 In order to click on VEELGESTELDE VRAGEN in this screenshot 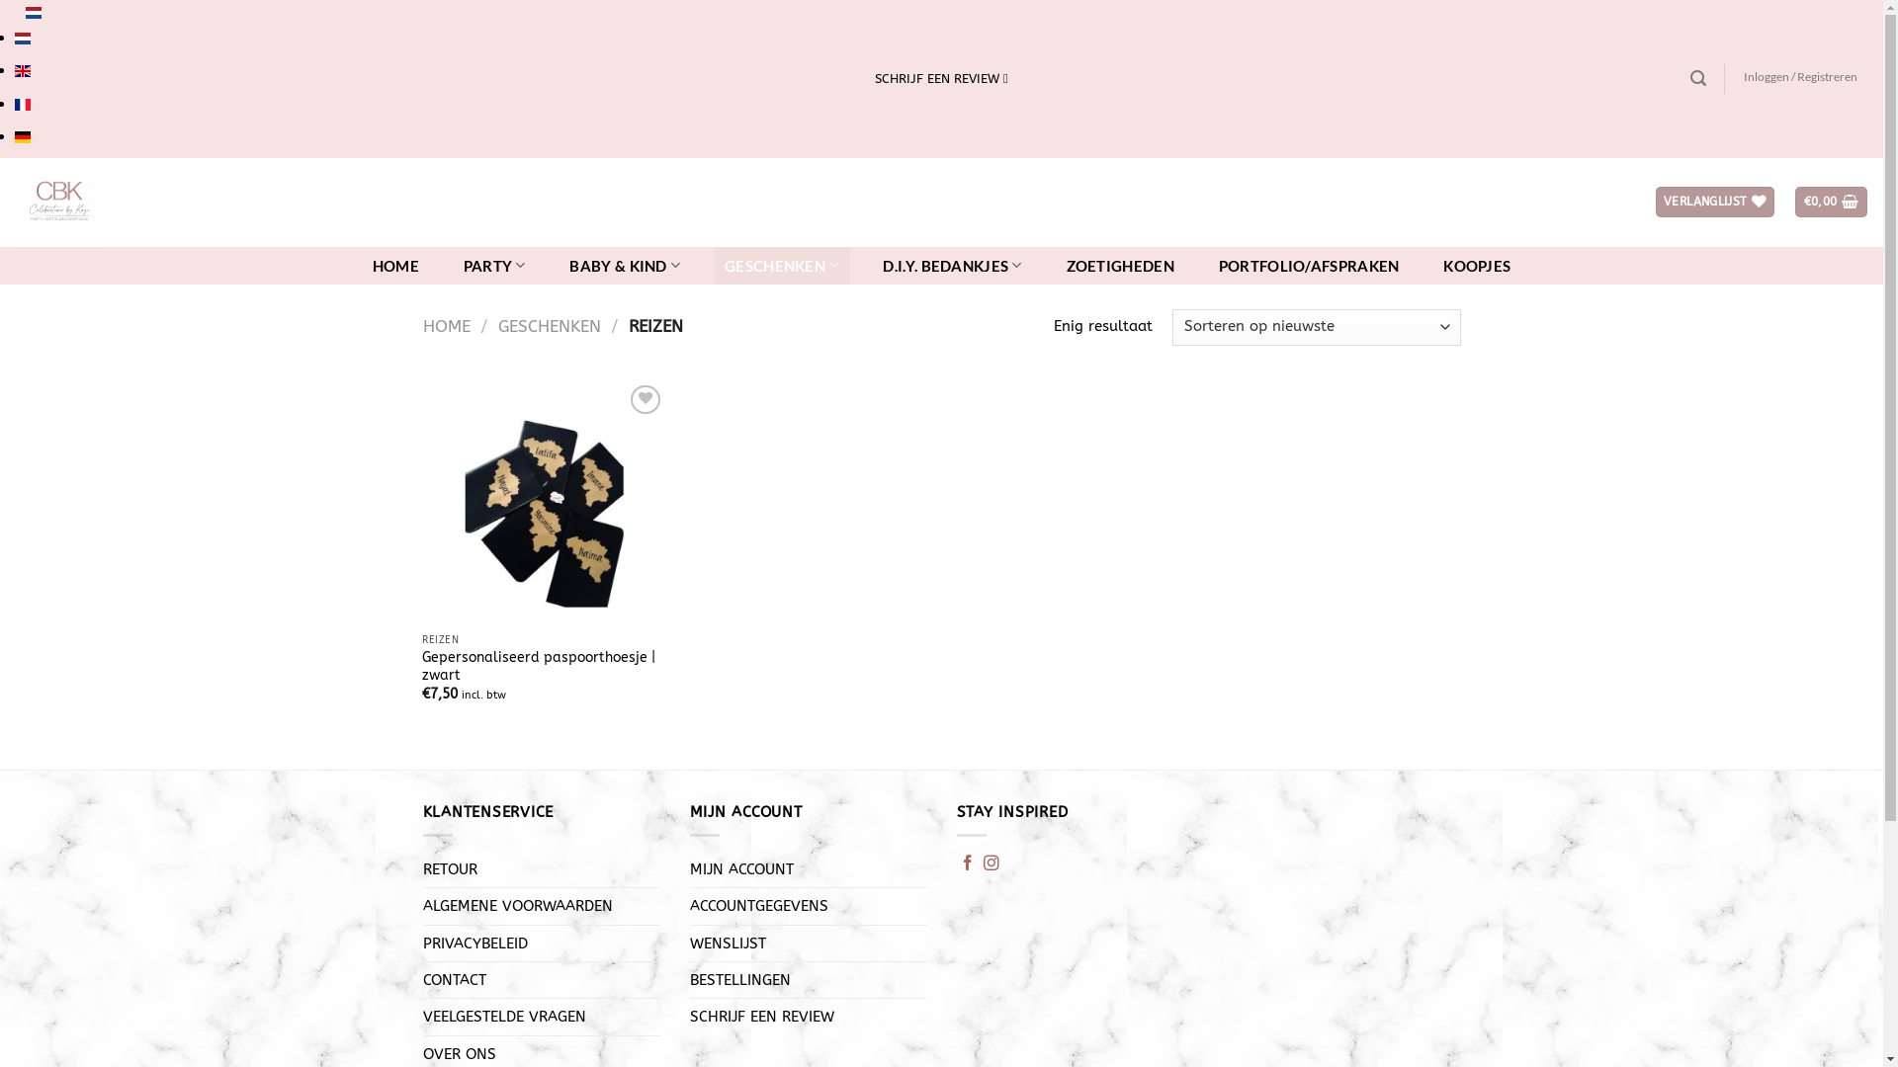, I will do `click(504, 1017)`.